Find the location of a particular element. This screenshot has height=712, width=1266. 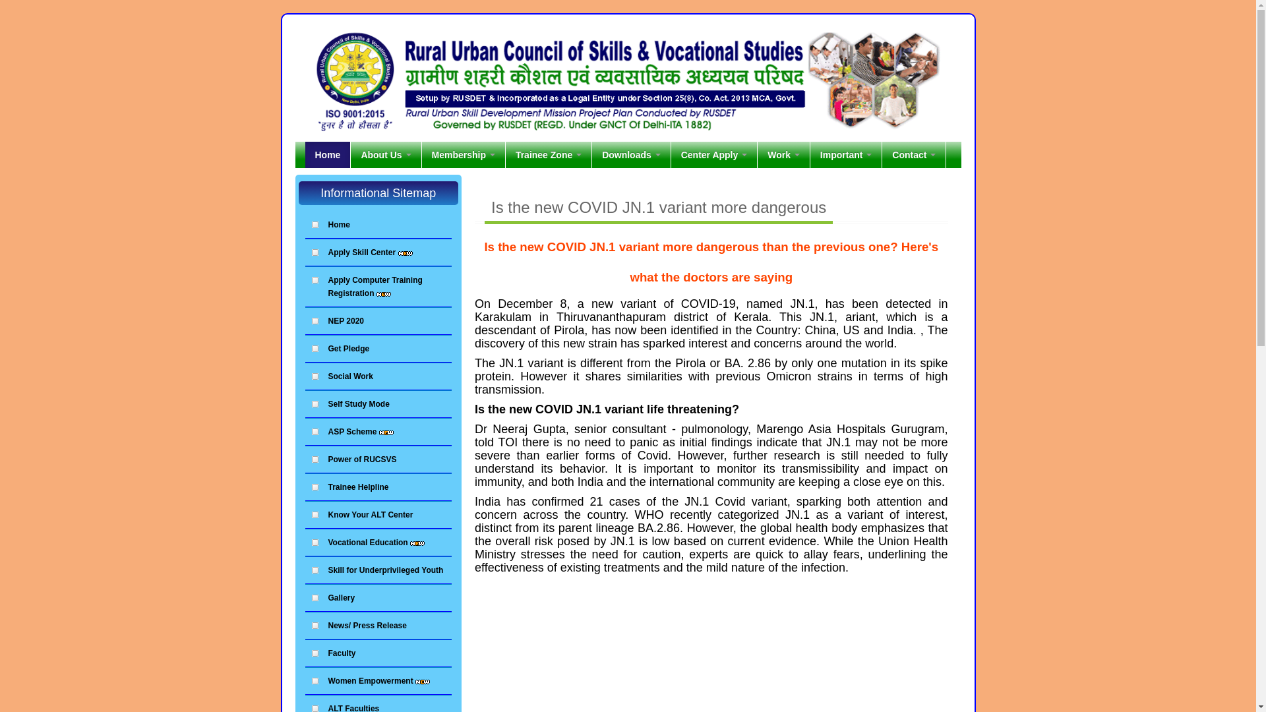

Trainee Zone is located at coordinates (548, 154).